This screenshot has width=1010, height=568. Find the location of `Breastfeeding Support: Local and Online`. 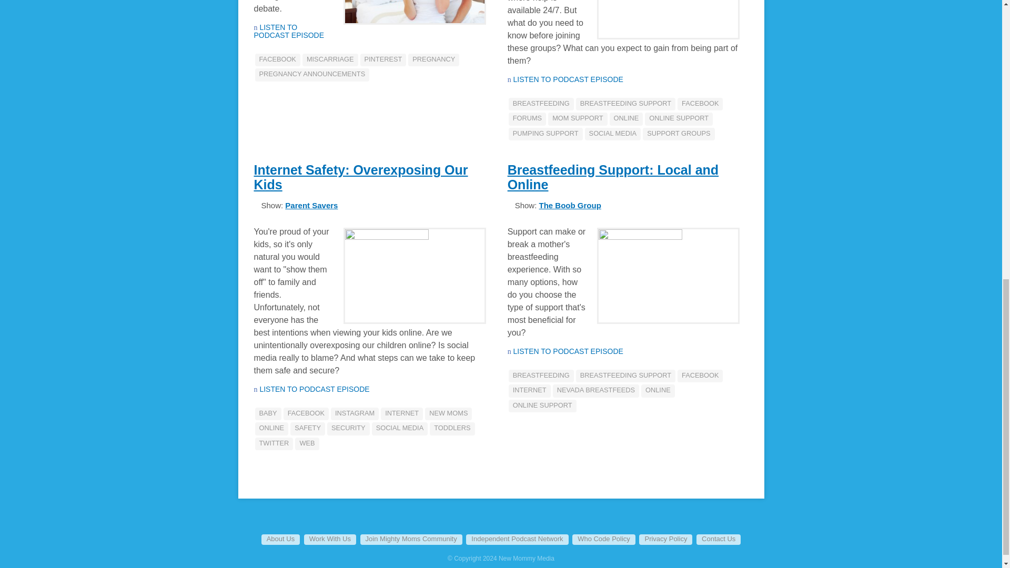

Breastfeeding Support: Local and Online is located at coordinates (613, 177).